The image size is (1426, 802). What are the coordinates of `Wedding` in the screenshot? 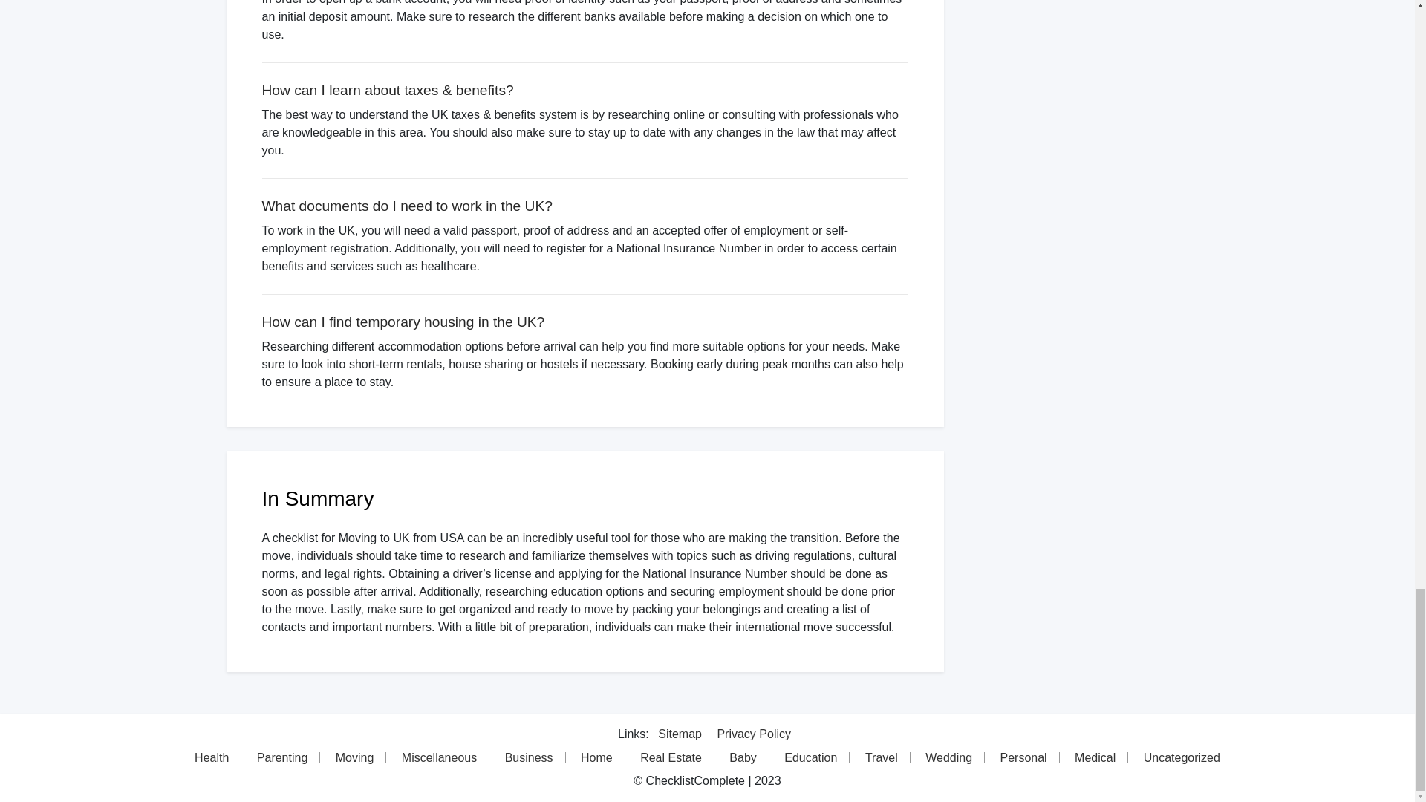 It's located at (949, 757).